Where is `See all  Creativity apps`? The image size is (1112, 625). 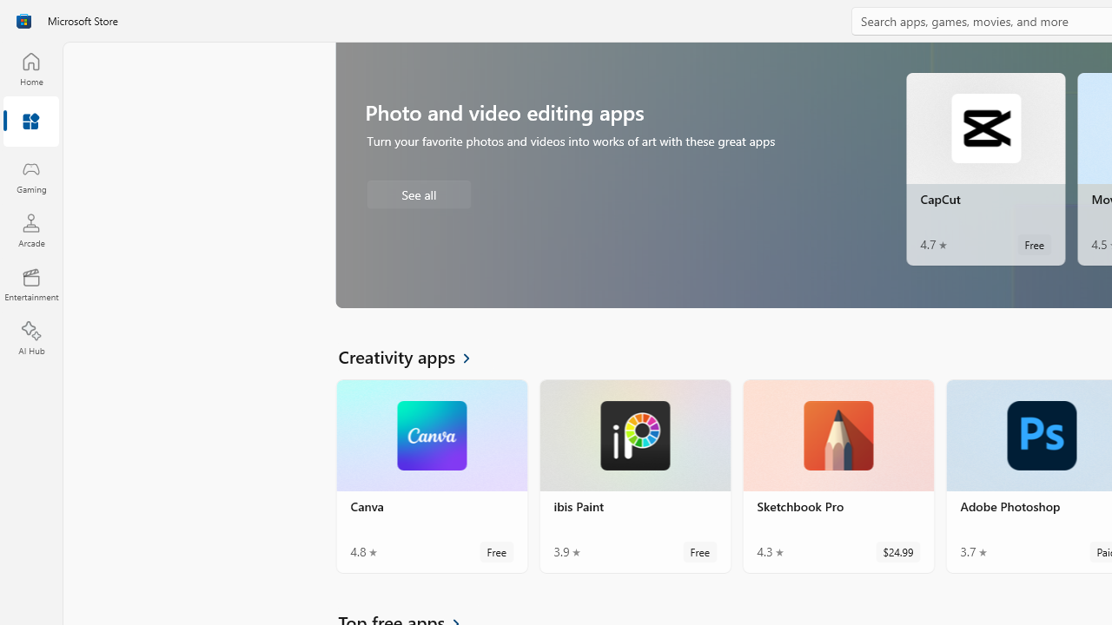
See all  Creativity apps is located at coordinates (414, 356).